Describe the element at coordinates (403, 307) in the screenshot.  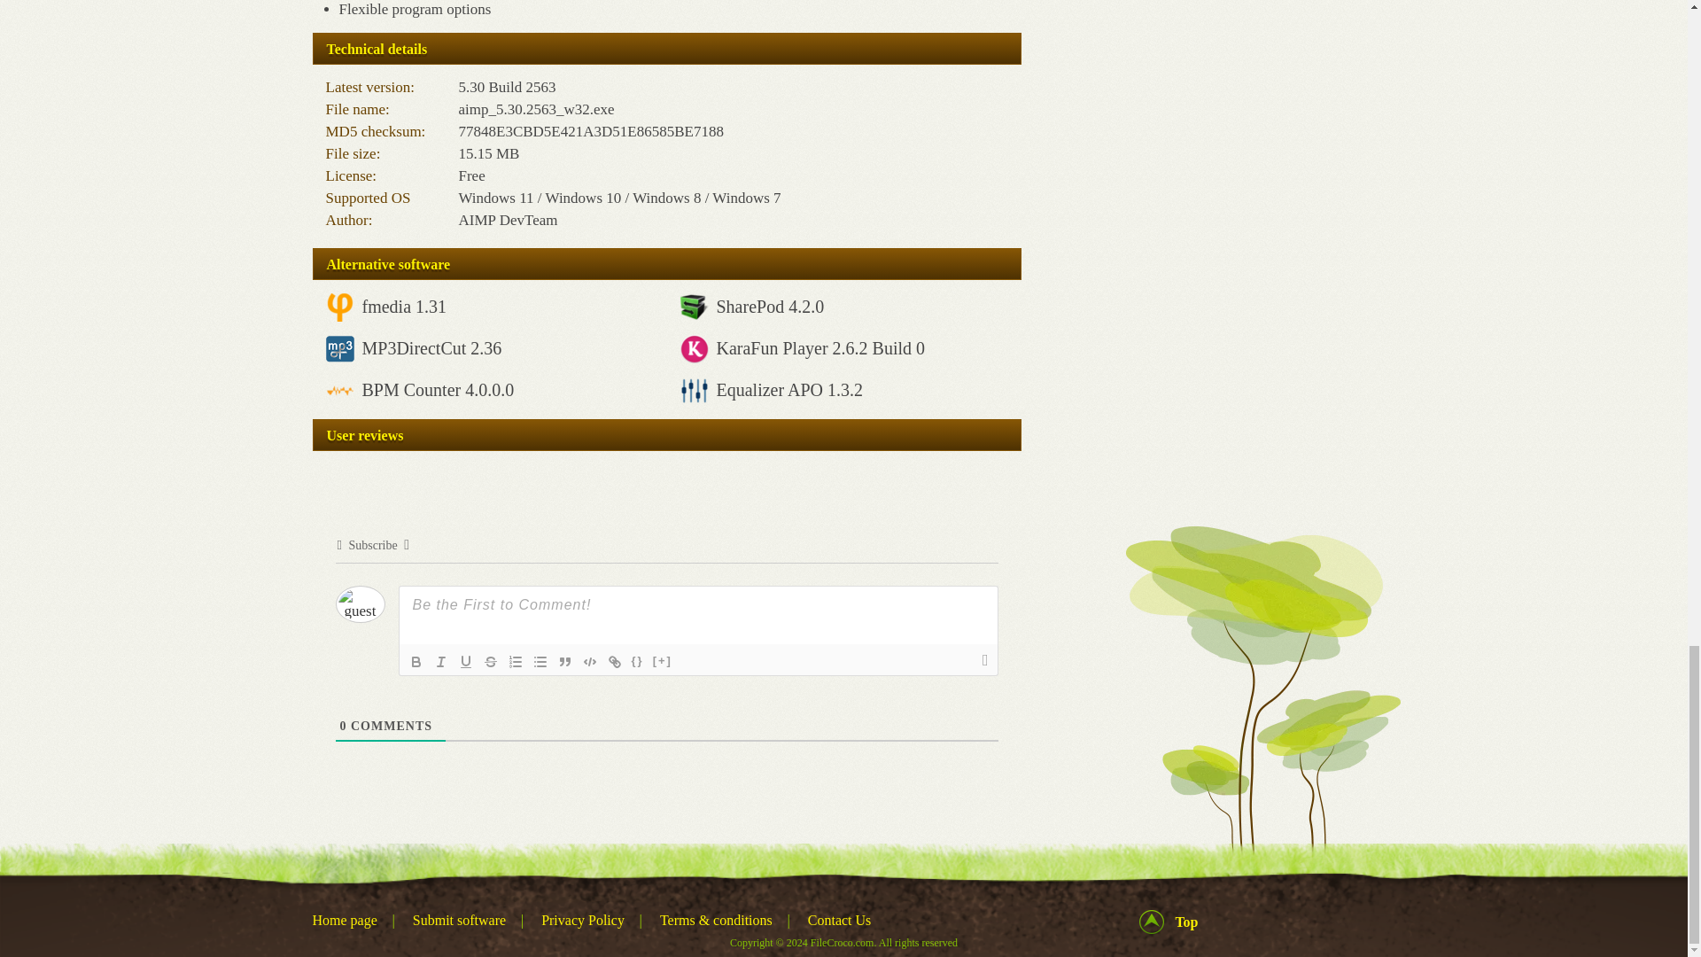
I see `fmedia 1.31` at that location.